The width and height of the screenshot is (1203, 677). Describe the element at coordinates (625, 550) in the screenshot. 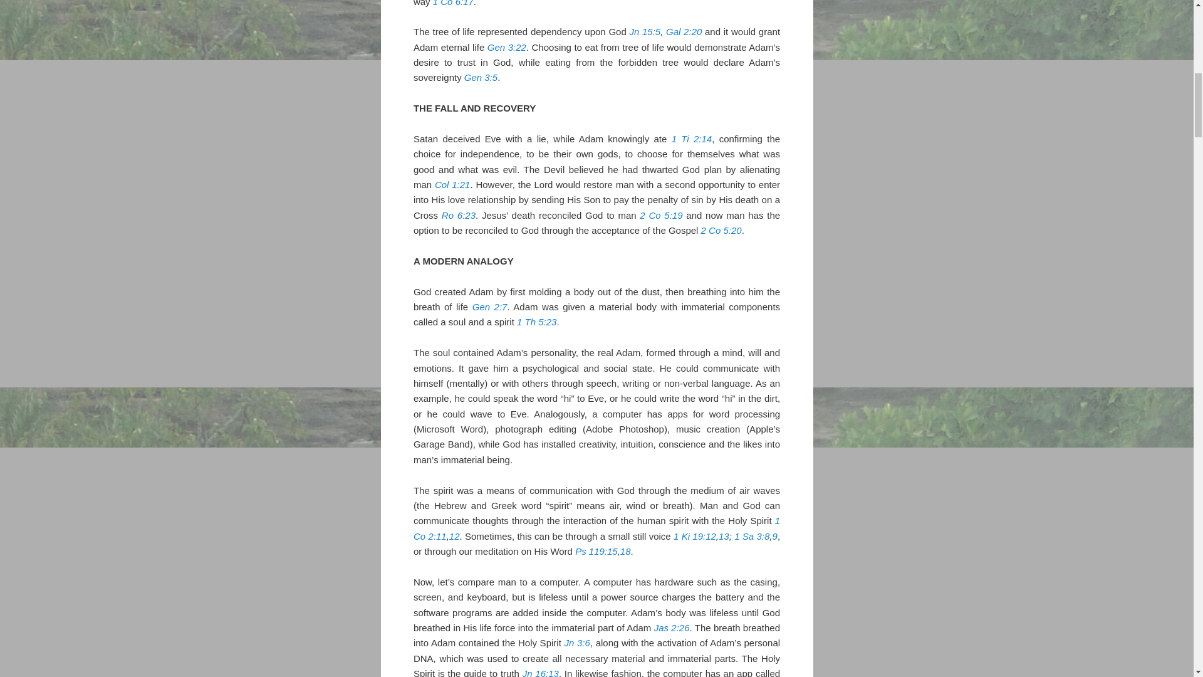

I see `18` at that location.